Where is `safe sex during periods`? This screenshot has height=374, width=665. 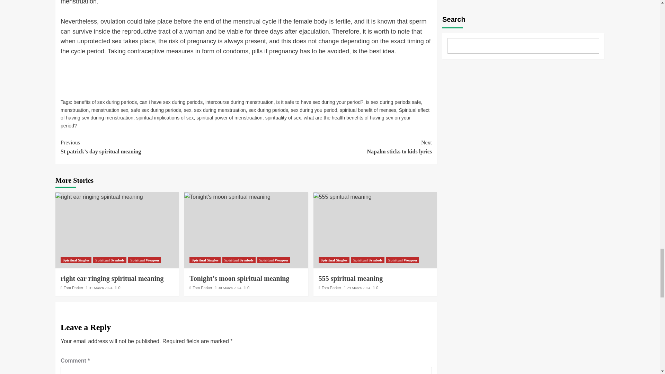 safe sex during periods is located at coordinates (156, 110).